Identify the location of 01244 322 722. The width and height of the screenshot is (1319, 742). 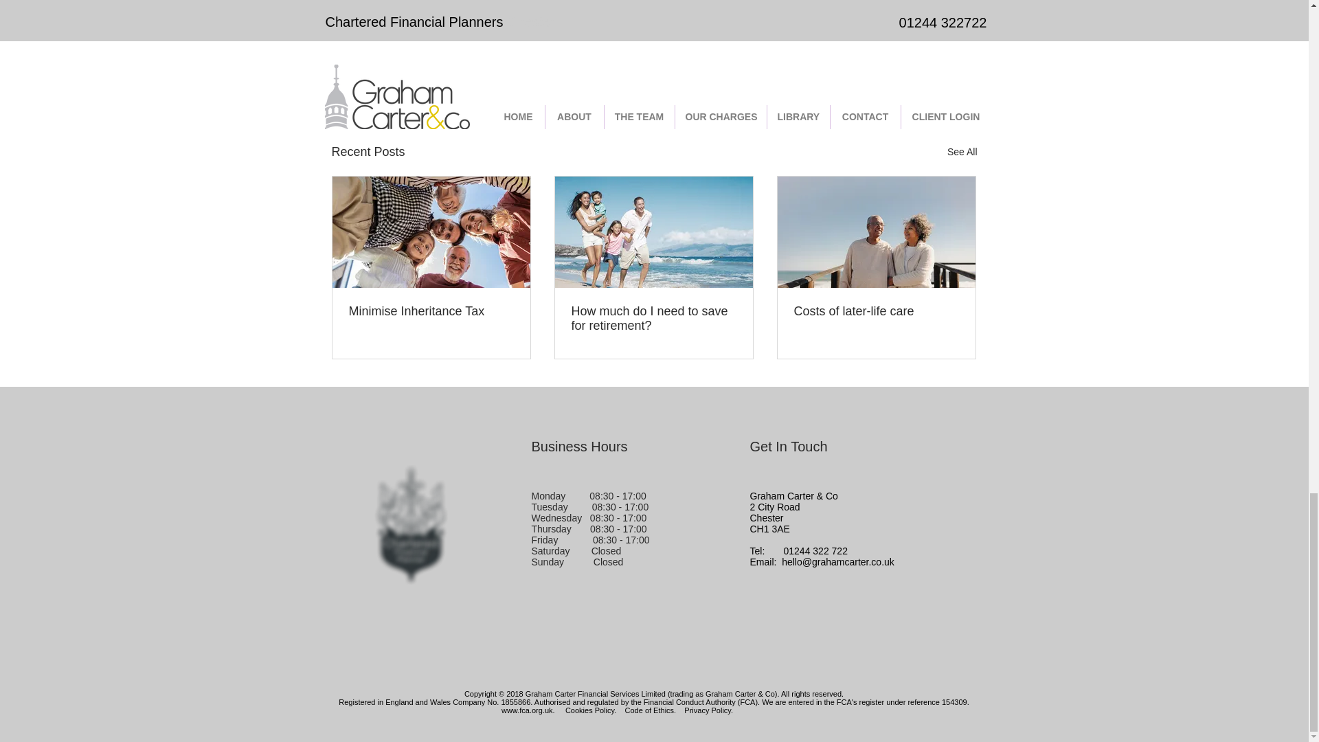
(815, 551).